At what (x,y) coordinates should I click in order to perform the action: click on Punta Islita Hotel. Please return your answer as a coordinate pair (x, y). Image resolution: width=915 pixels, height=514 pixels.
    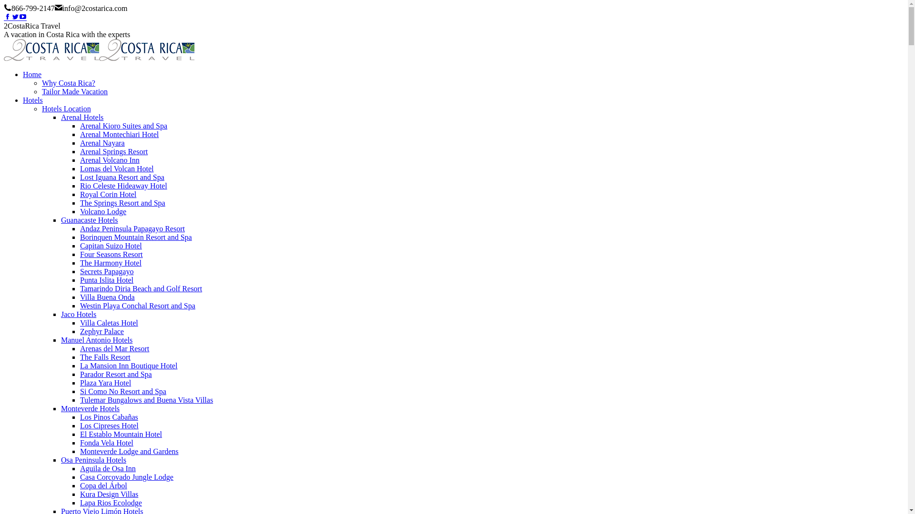
    Looking at the image, I should click on (107, 280).